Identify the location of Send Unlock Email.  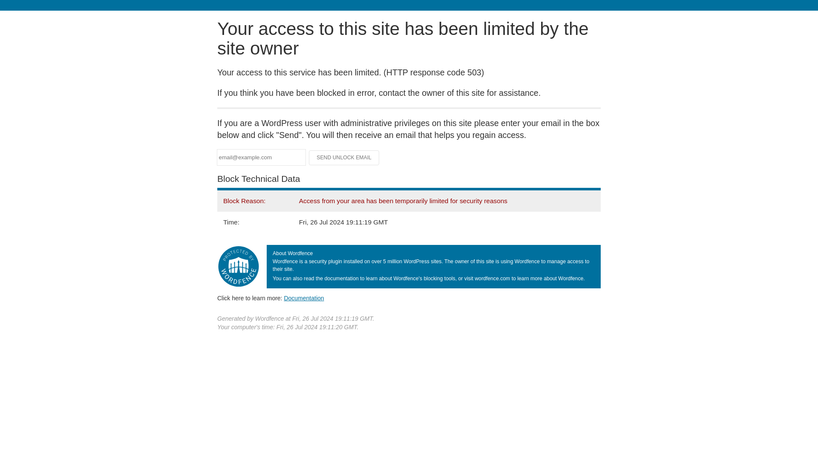
(344, 158).